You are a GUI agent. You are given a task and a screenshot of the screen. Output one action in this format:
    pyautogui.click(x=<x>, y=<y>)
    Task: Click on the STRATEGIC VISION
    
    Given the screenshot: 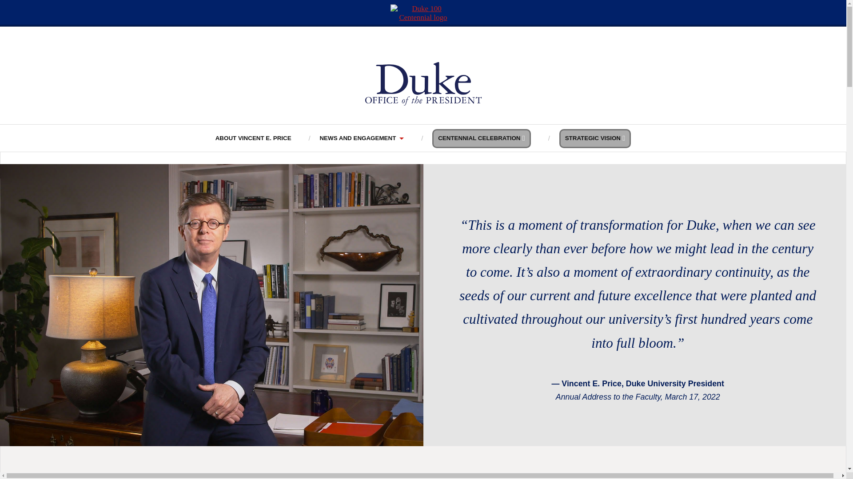 What is the action you would take?
    pyautogui.click(x=595, y=138)
    